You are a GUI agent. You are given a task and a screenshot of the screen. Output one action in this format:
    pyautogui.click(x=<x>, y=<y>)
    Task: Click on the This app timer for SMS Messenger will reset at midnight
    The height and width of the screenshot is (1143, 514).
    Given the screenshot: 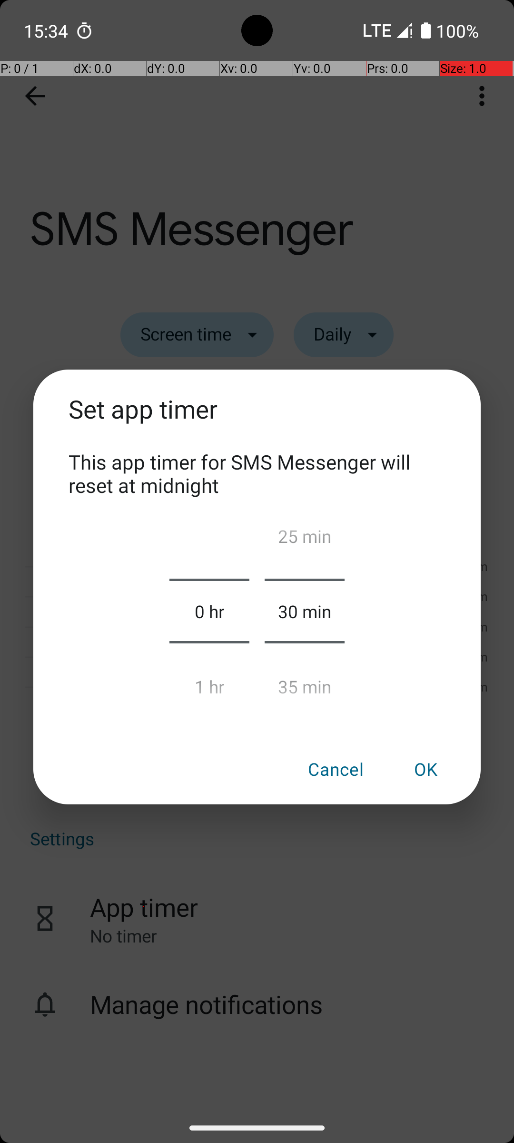 What is the action you would take?
    pyautogui.click(x=257, y=473)
    